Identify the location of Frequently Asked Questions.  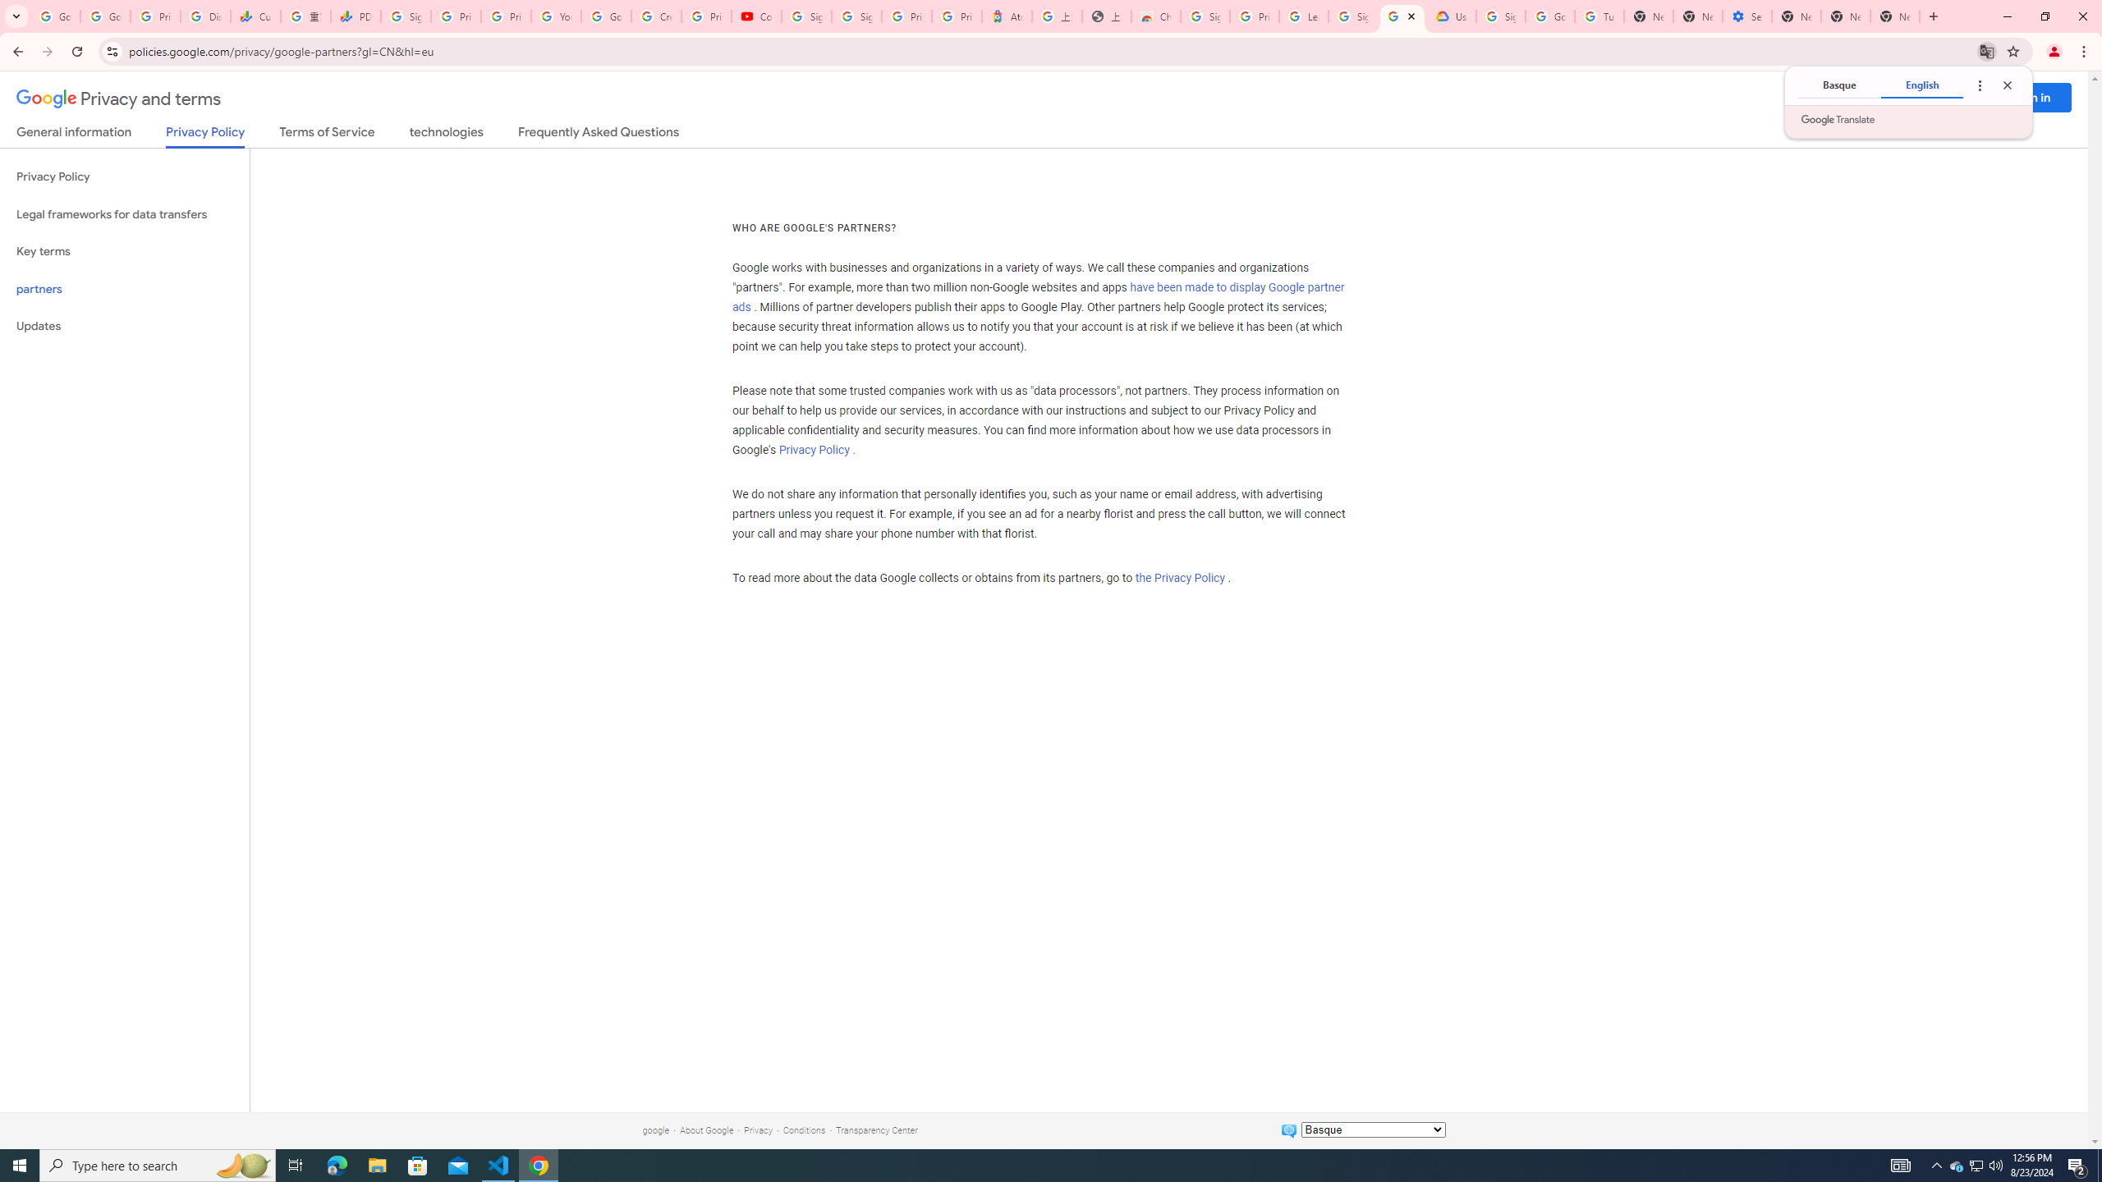
(598, 135).